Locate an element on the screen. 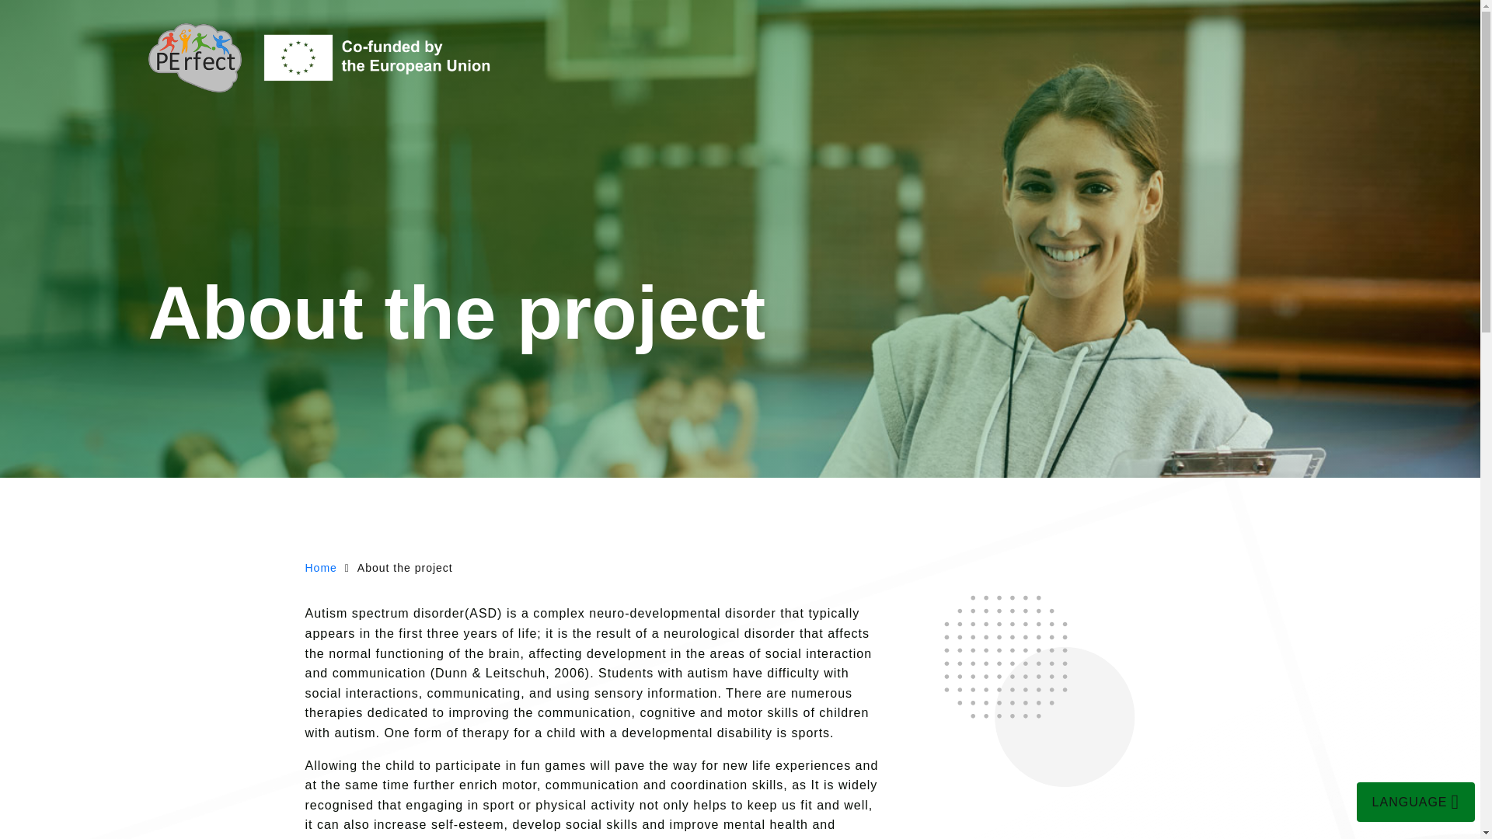 The width and height of the screenshot is (1492, 839). Home is located at coordinates (320, 567).